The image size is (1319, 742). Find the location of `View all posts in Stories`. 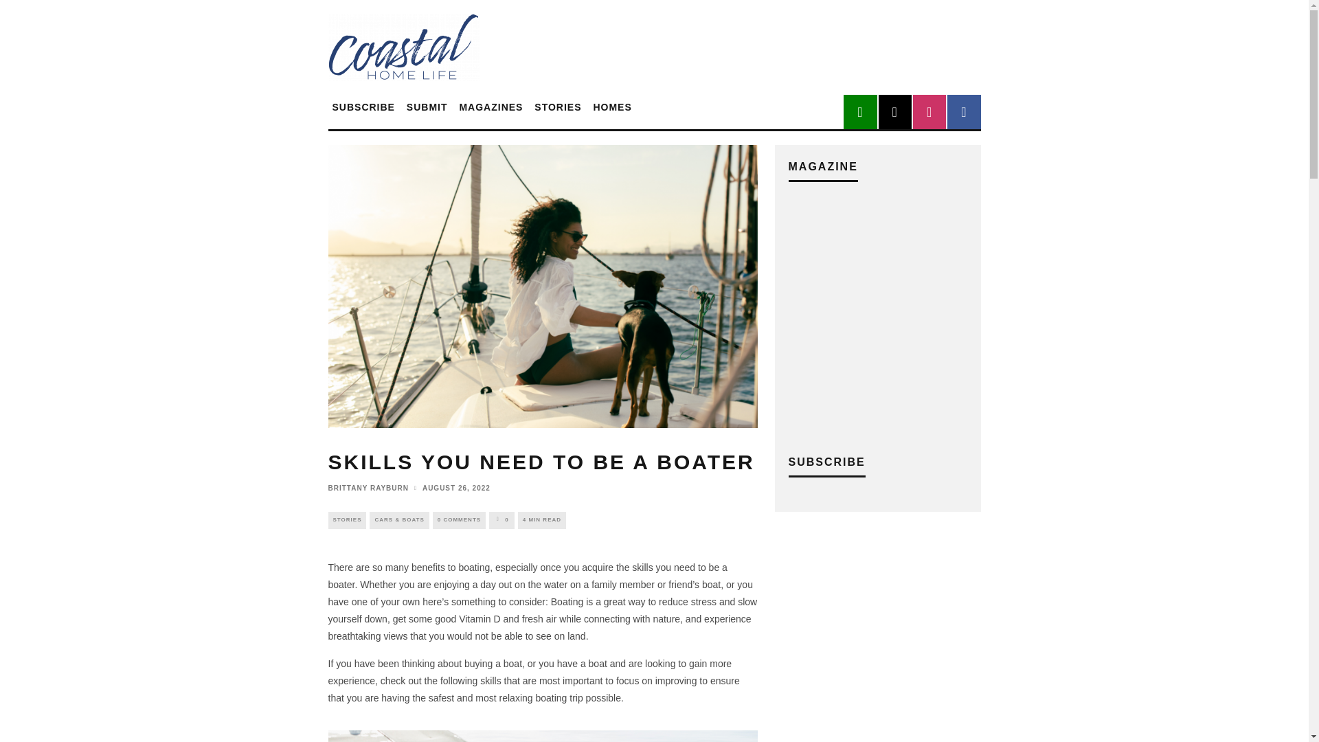

View all posts in Stories is located at coordinates (348, 519).